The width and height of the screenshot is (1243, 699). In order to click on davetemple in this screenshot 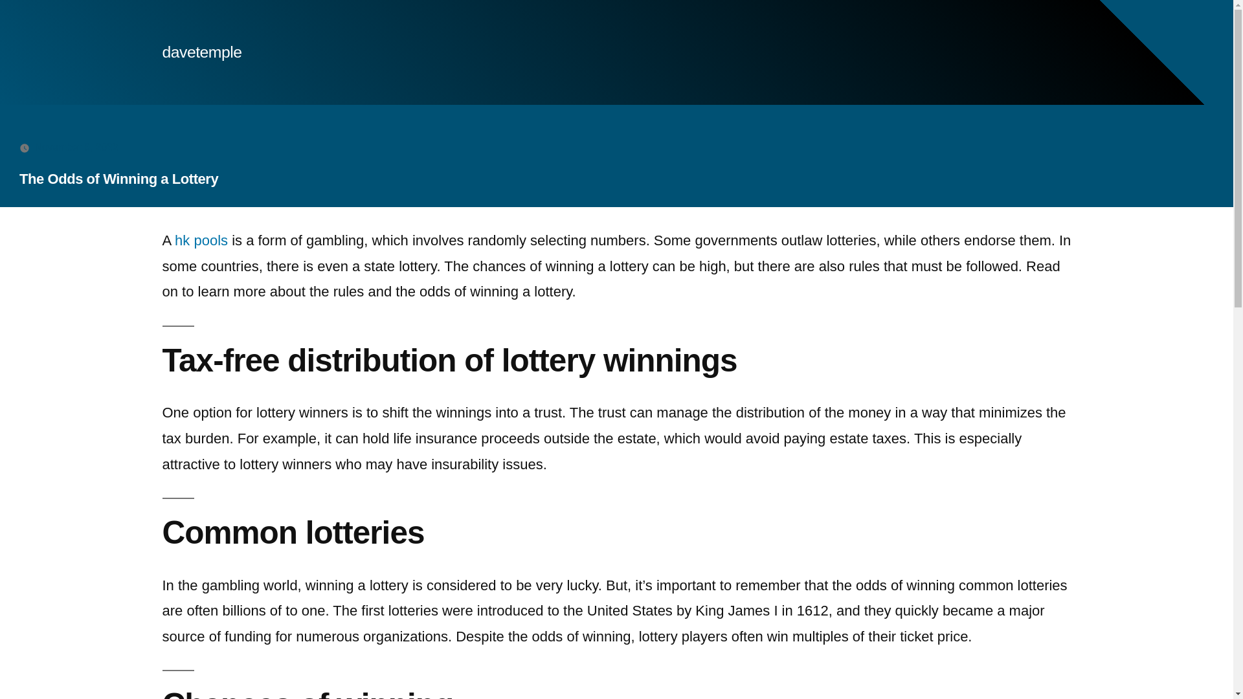, I will do `click(201, 52)`.